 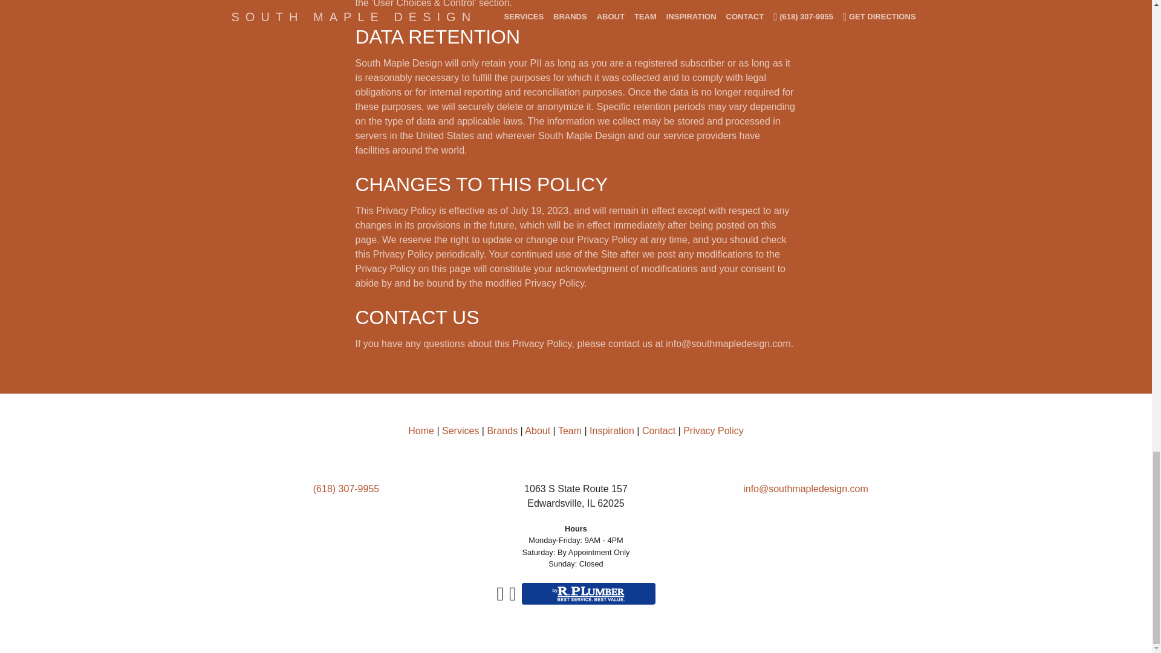 What do you see at coordinates (460, 430) in the screenshot?
I see `Services` at bounding box center [460, 430].